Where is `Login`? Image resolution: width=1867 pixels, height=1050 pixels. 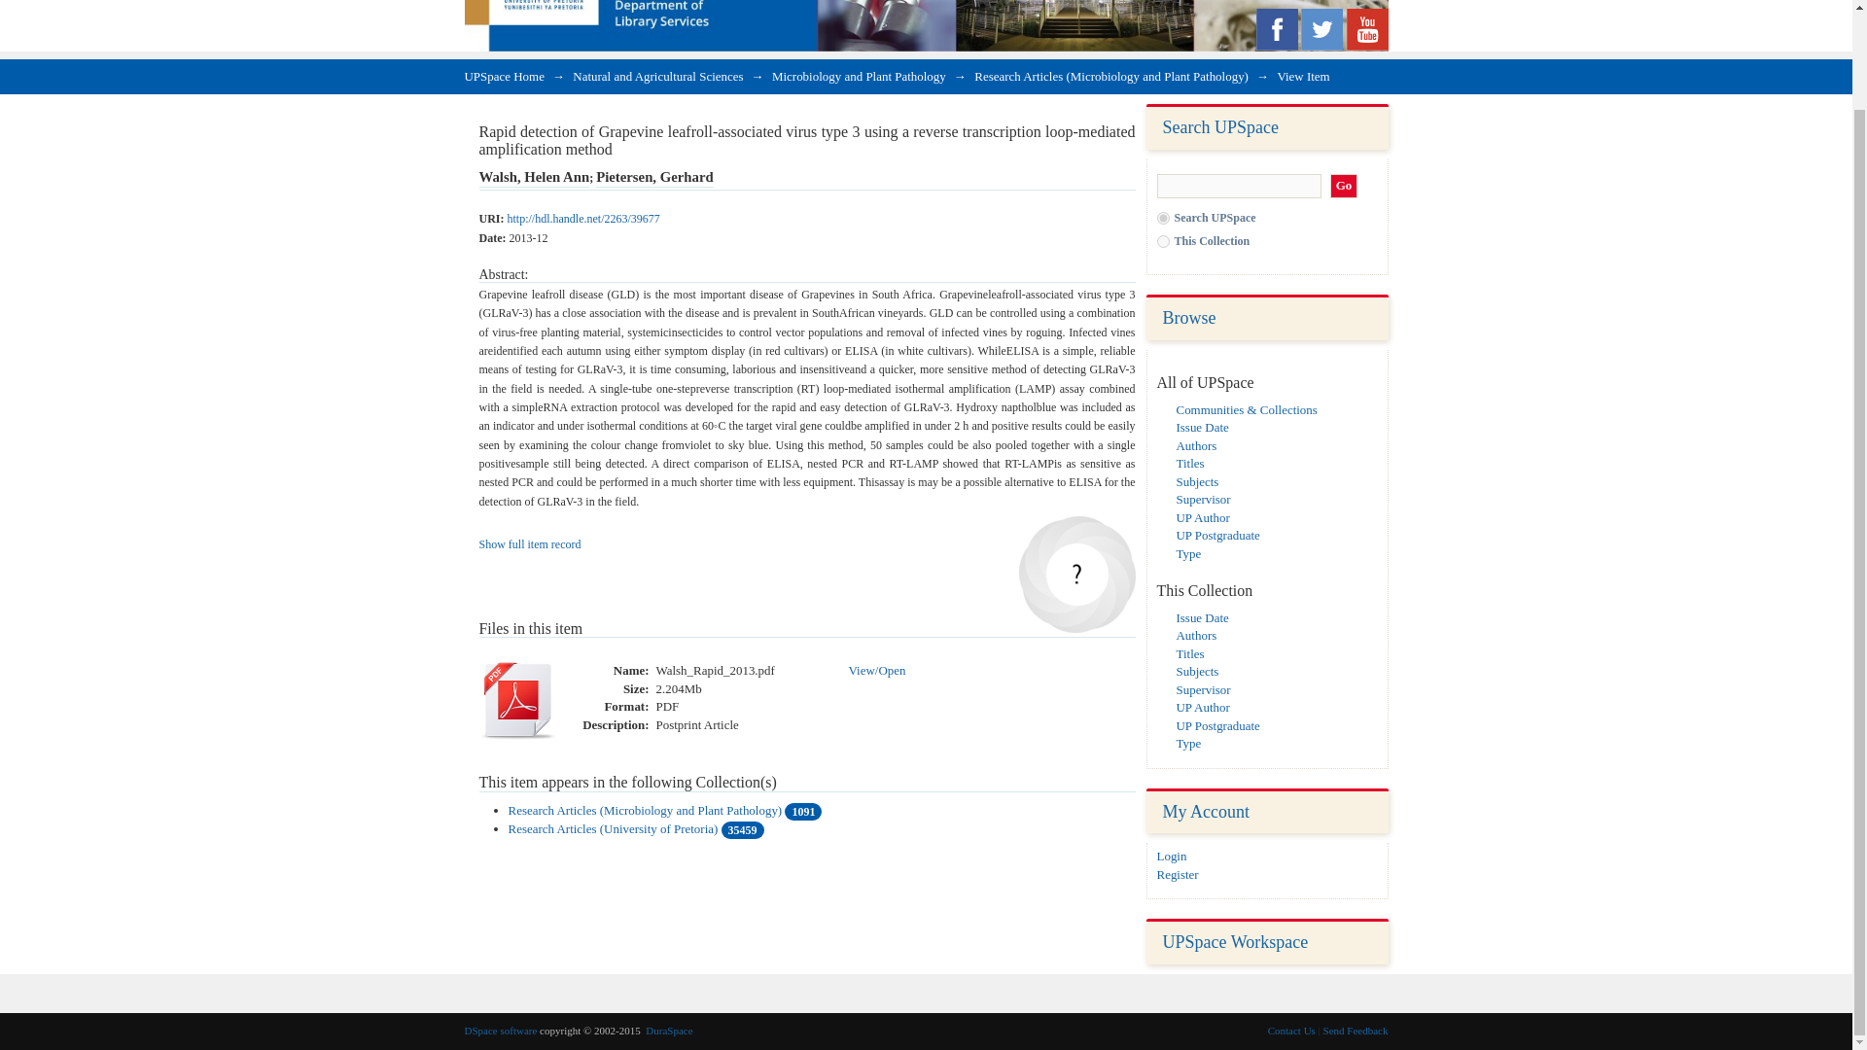
Login is located at coordinates (1173, 856).